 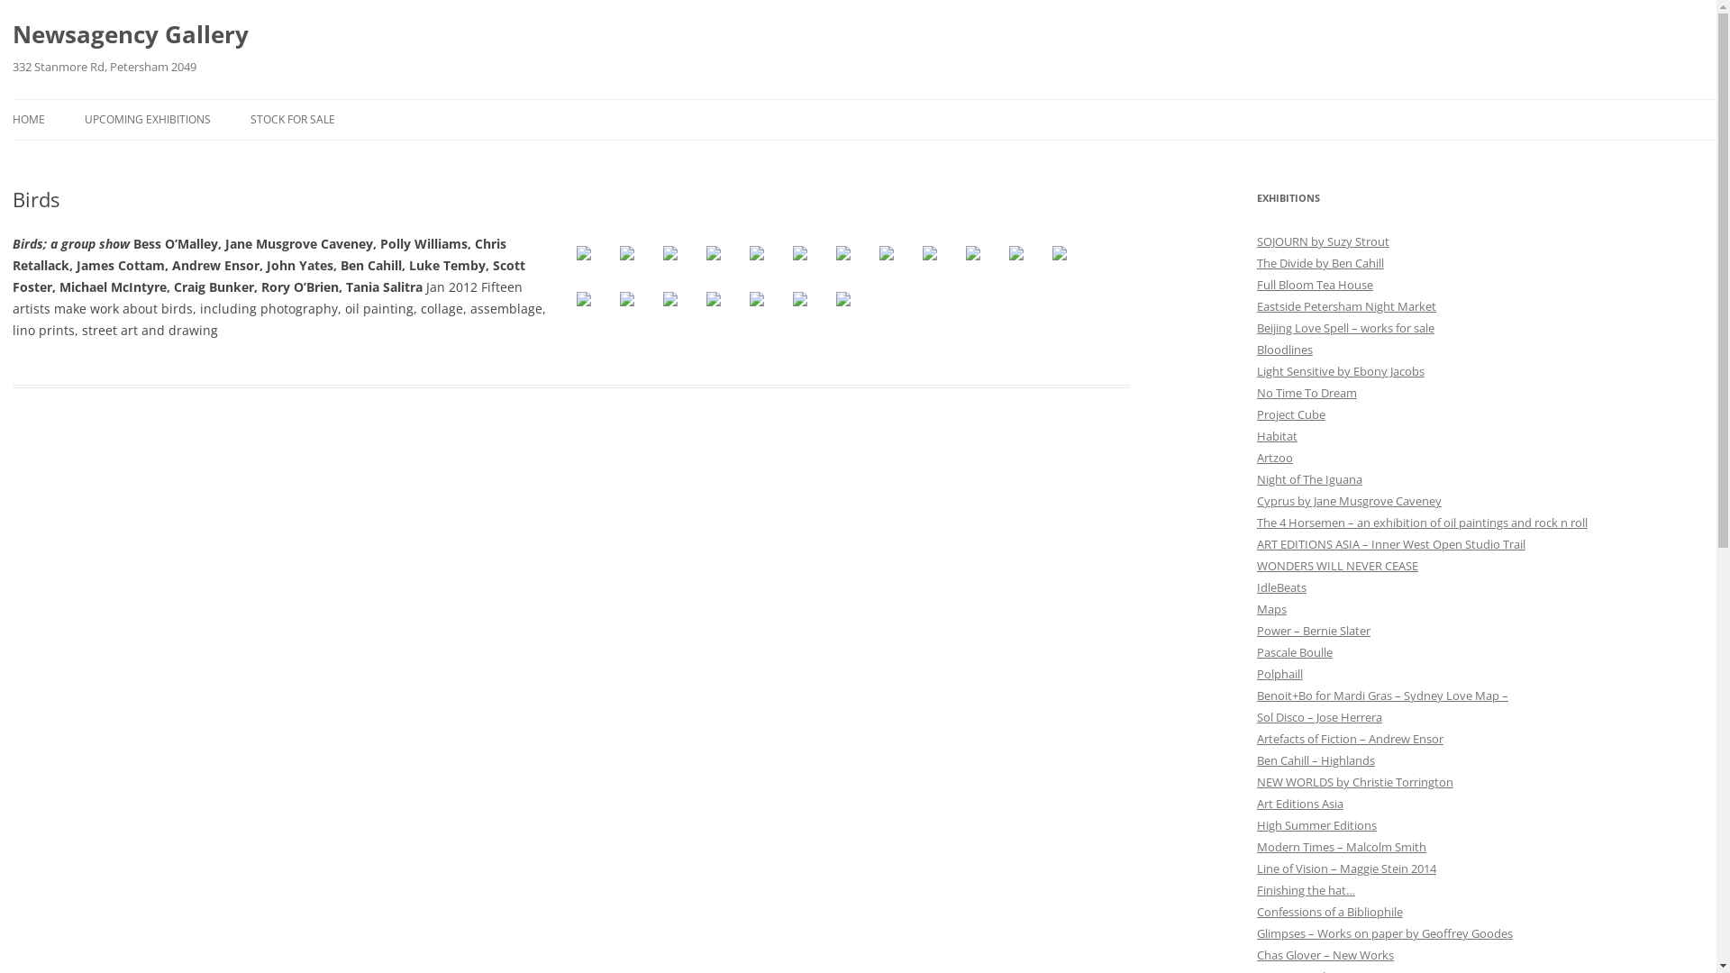 What do you see at coordinates (1291, 414) in the screenshot?
I see `Project Cube` at bounding box center [1291, 414].